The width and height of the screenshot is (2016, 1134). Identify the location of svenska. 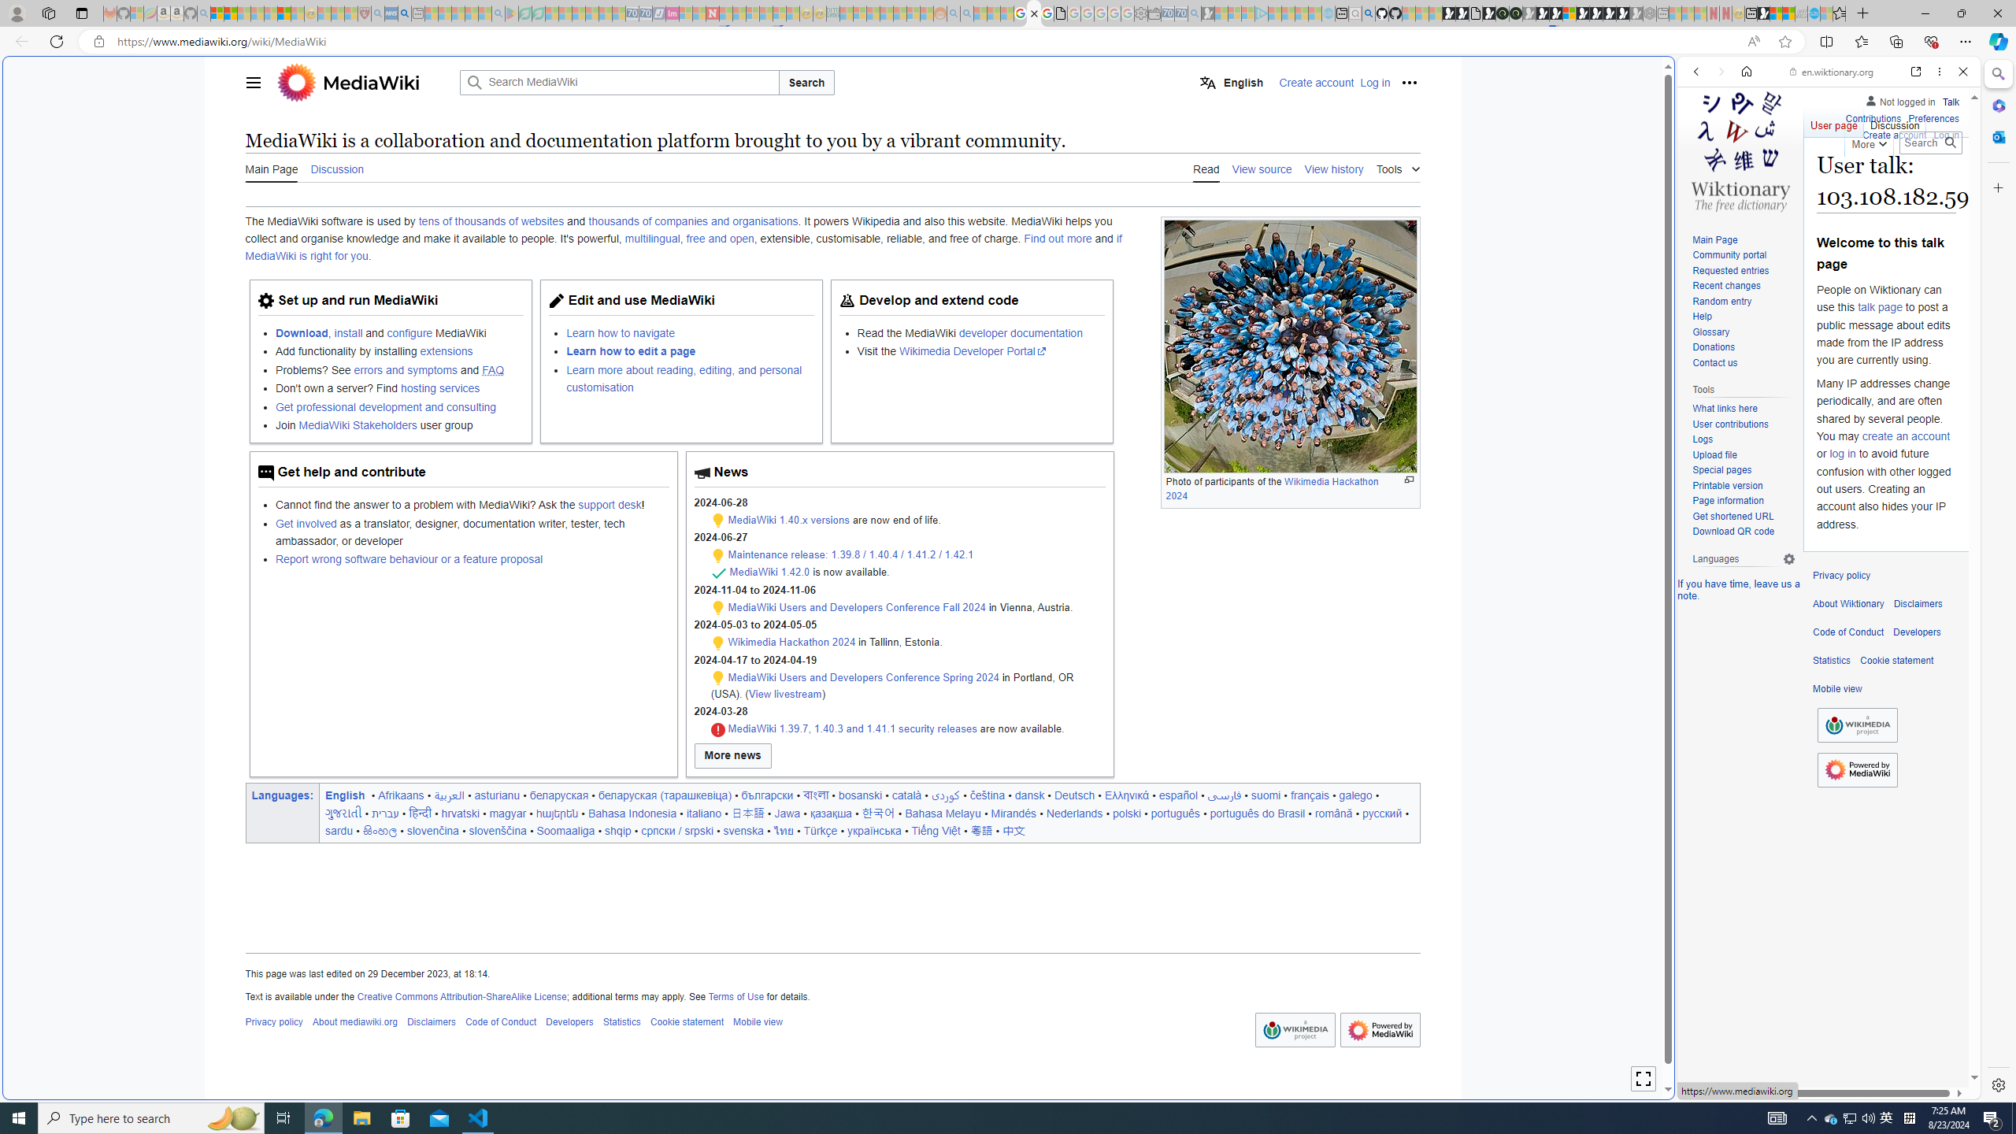
(743, 830).